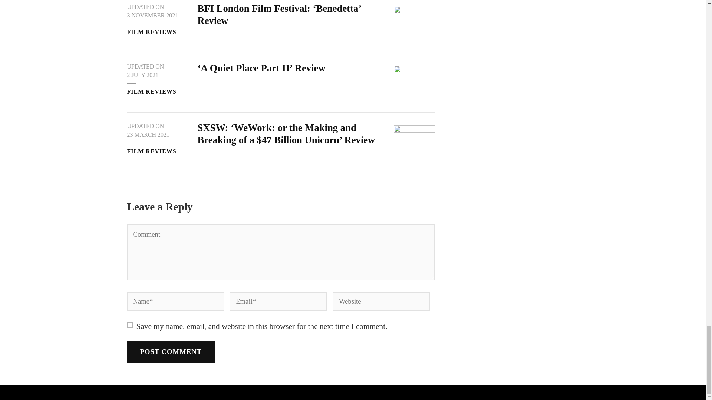 The image size is (712, 400). I want to click on 3 NOVEMBER 2021, so click(152, 16).